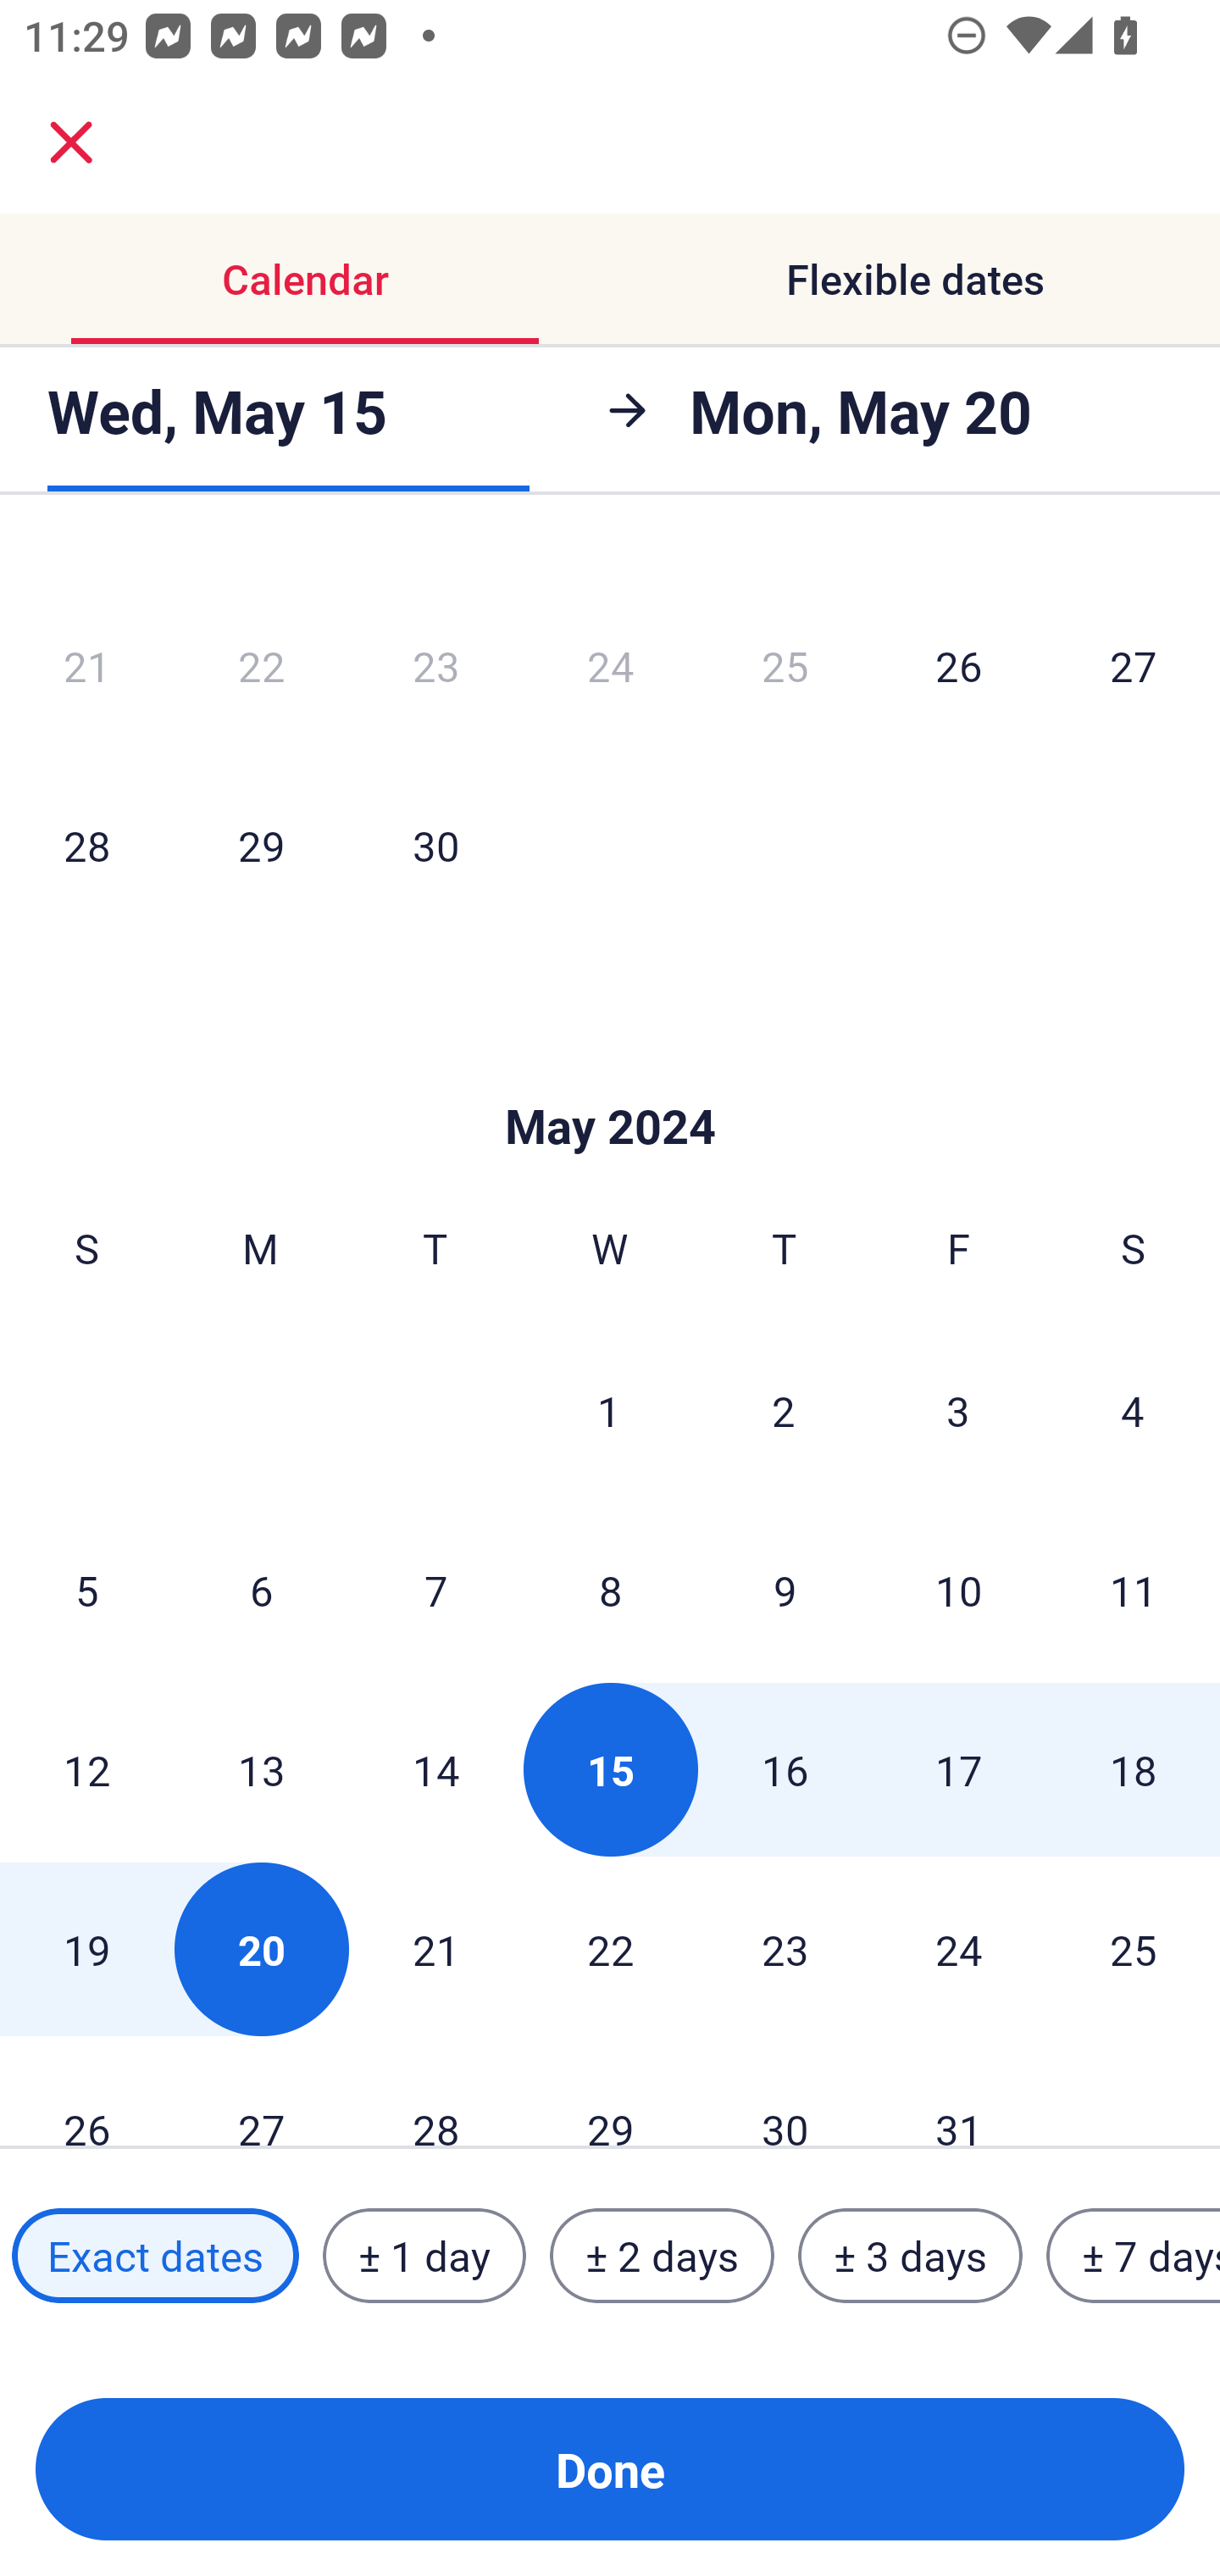 Image resolution: width=1220 pixels, height=2576 pixels. I want to click on 21 Tuesday, May 21, 2024, so click(435, 1948).